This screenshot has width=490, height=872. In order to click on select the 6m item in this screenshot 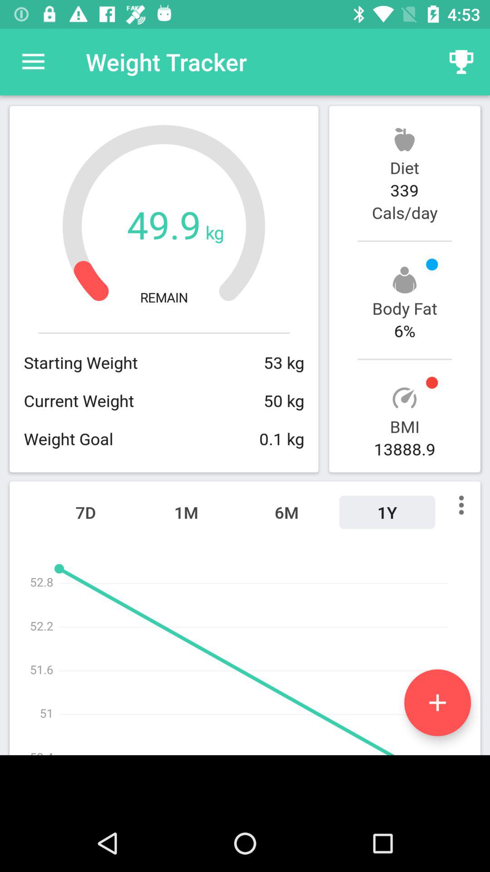, I will do `click(287, 512)`.